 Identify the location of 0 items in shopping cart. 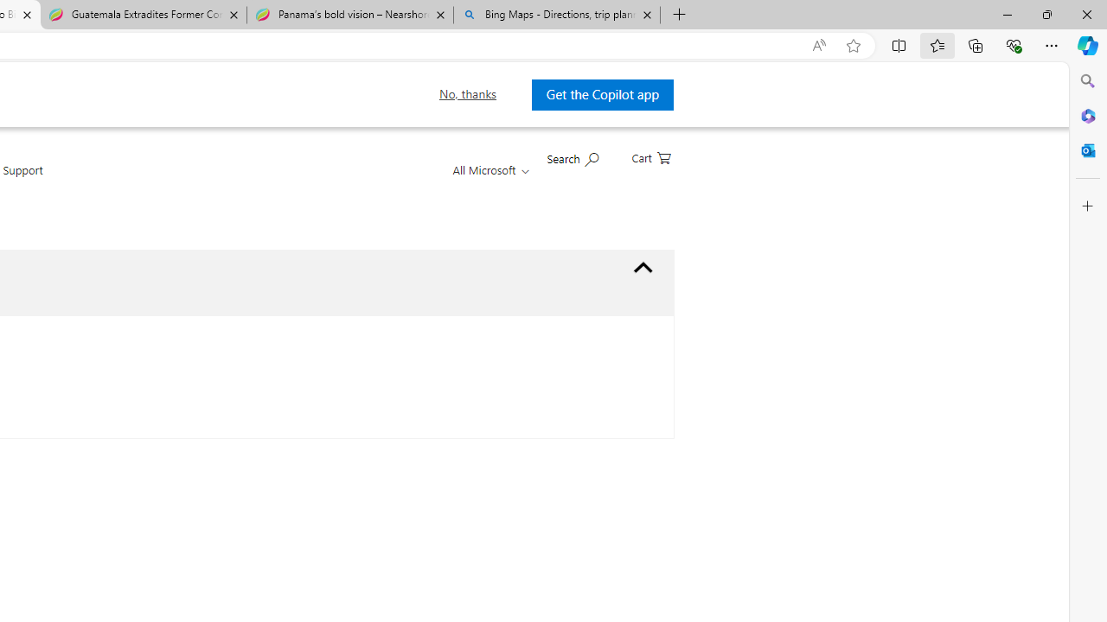
(650, 156).